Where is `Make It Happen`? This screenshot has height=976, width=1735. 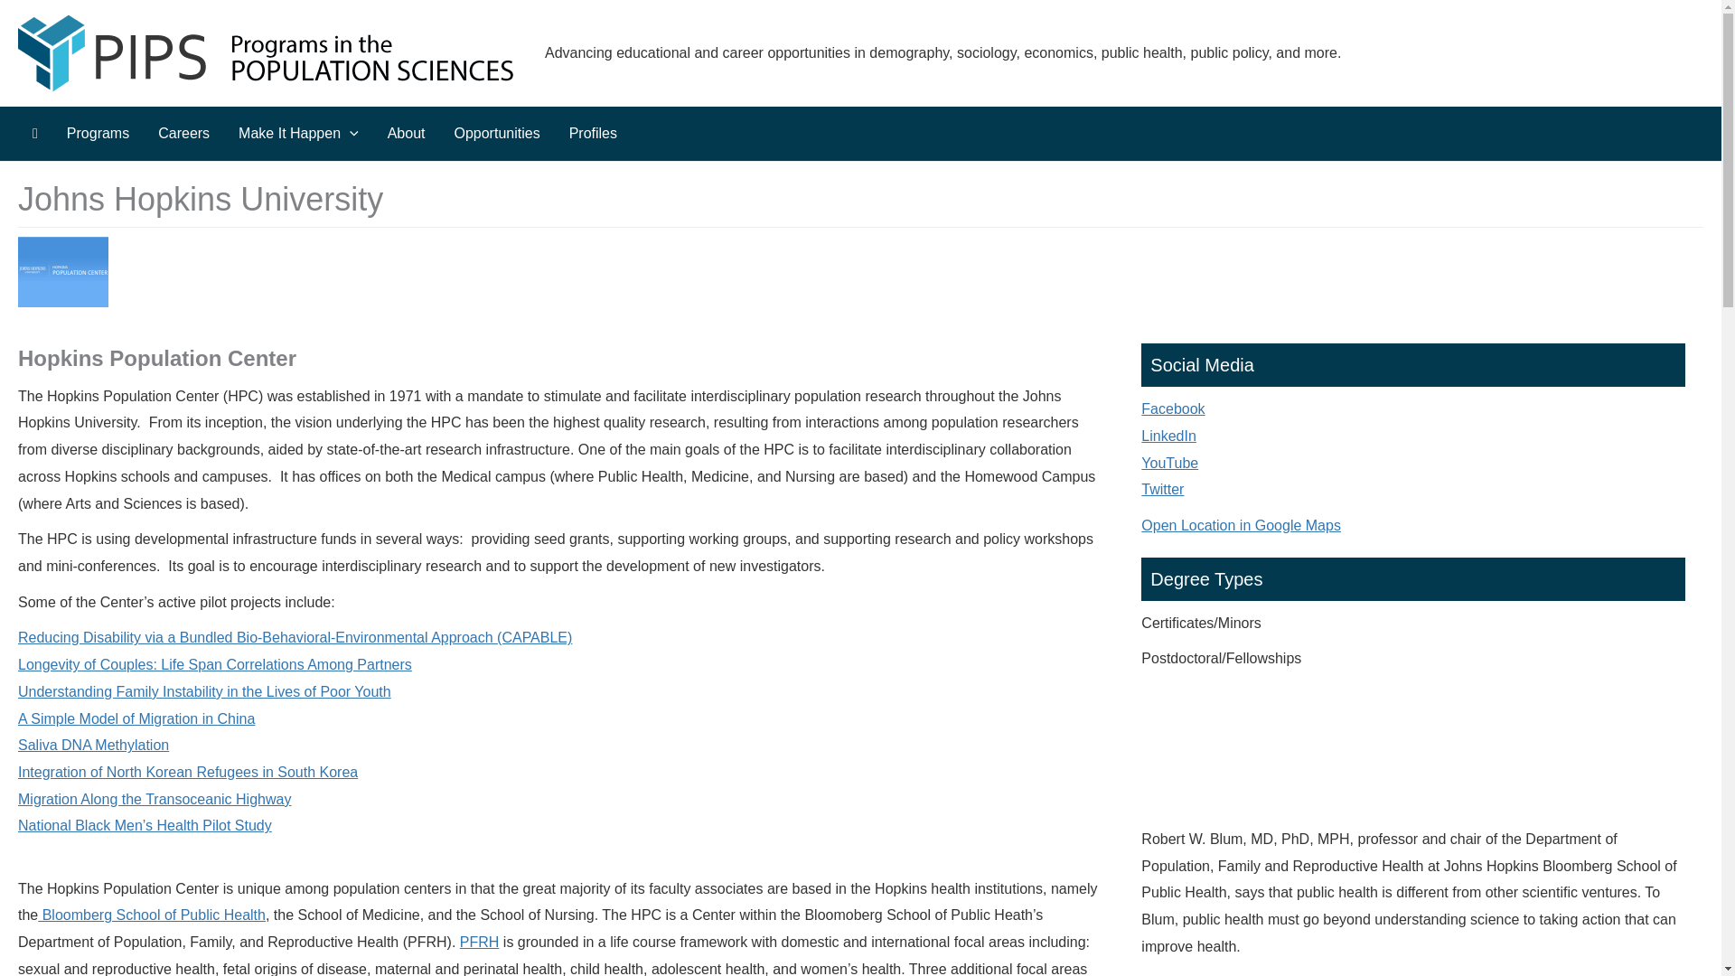 Make It Happen is located at coordinates (298, 134).